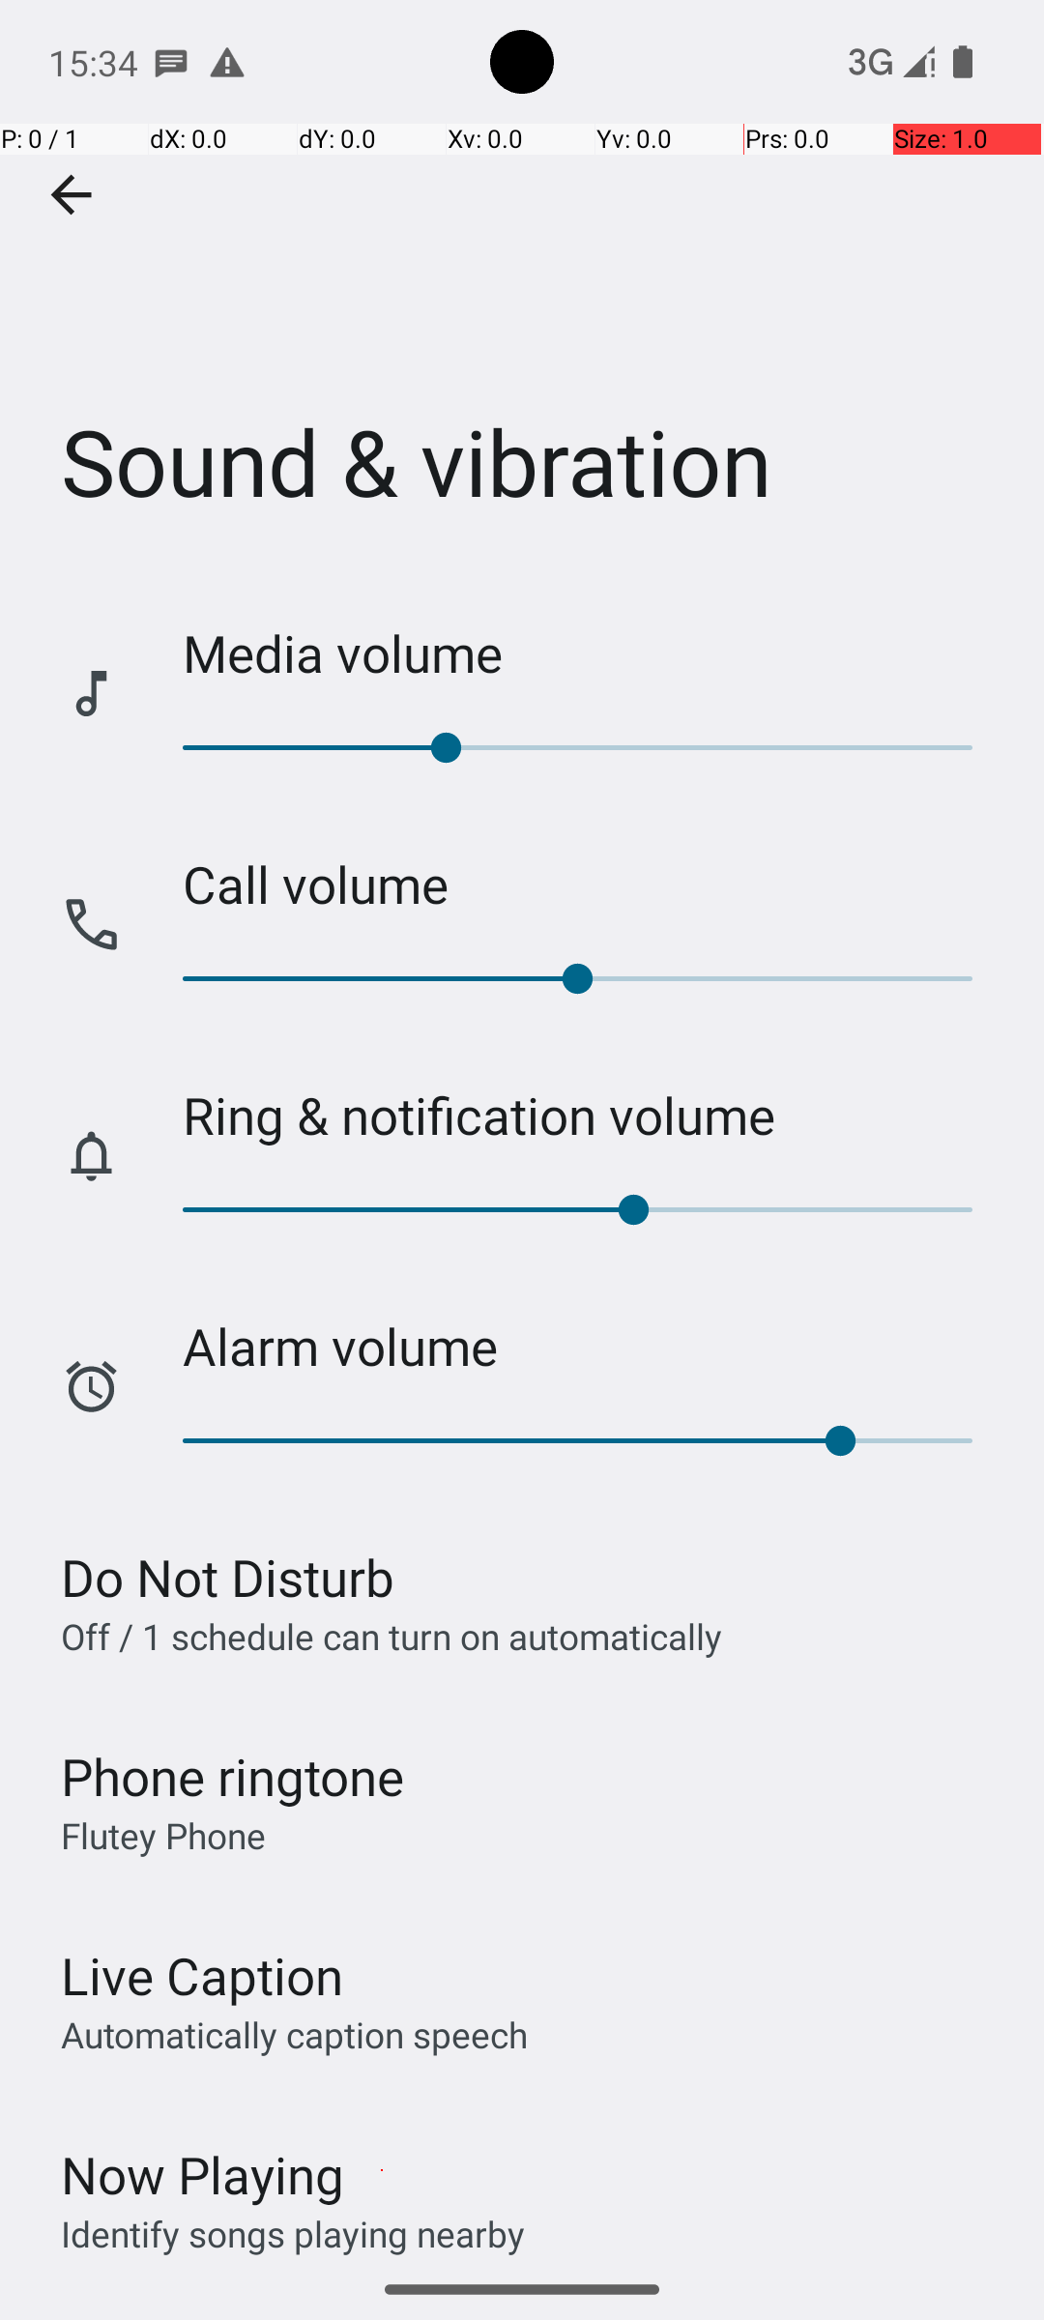 The width and height of the screenshot is (1044, 2320). Describe the element at coordinates (202, 1976) in the screenshot. I see `Live Caption` at that location.